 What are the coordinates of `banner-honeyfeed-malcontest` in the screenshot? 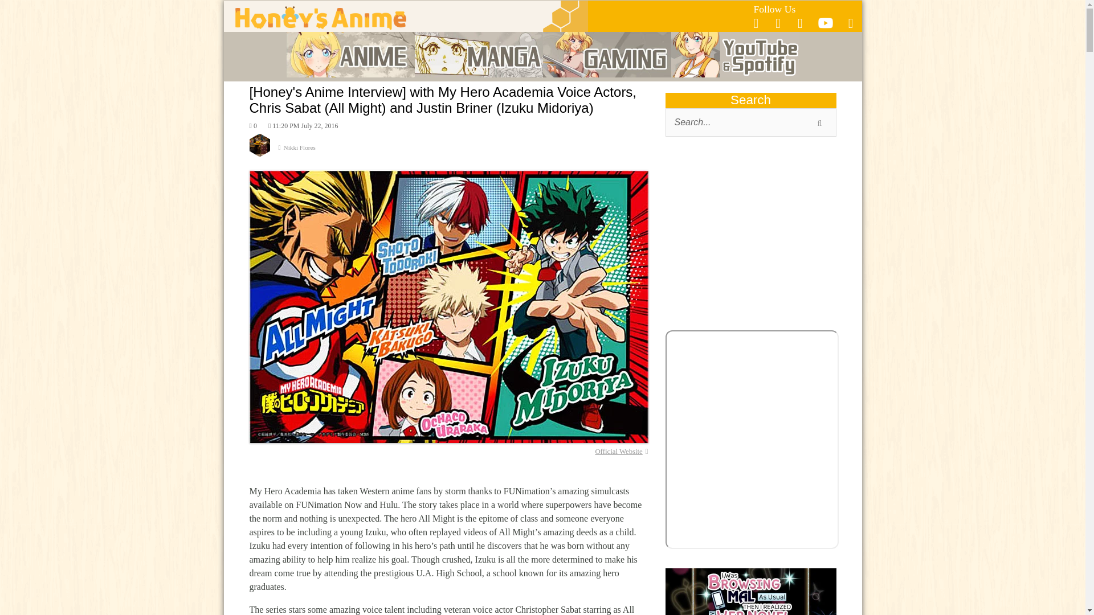 It's located at (751, 591).